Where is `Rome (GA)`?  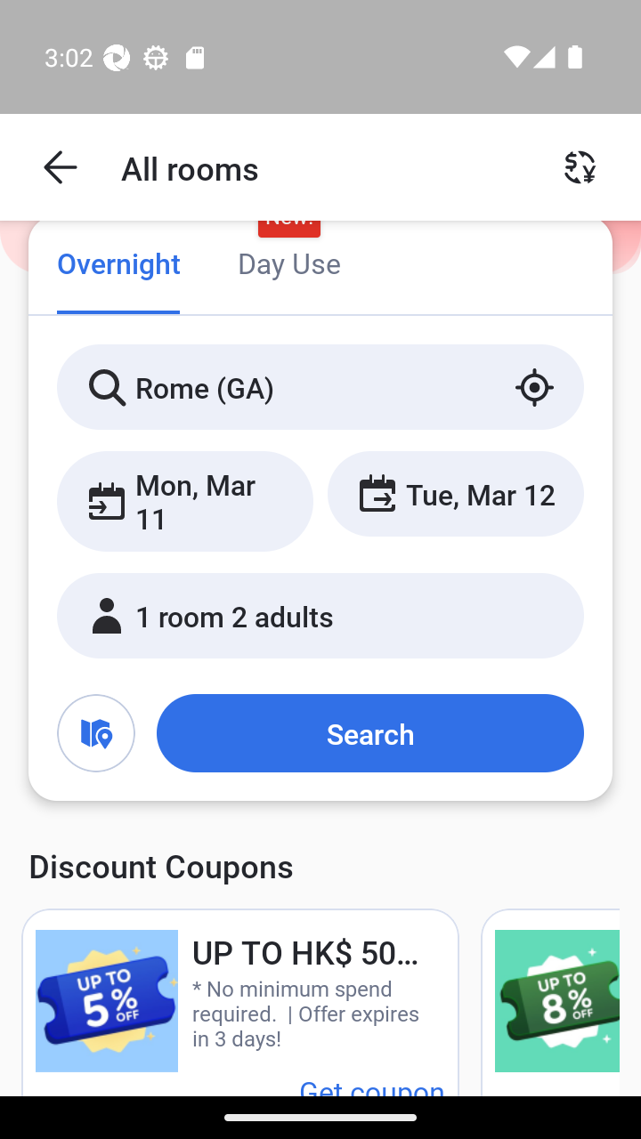 Rome (GA) is located at coordinates (320, 386).